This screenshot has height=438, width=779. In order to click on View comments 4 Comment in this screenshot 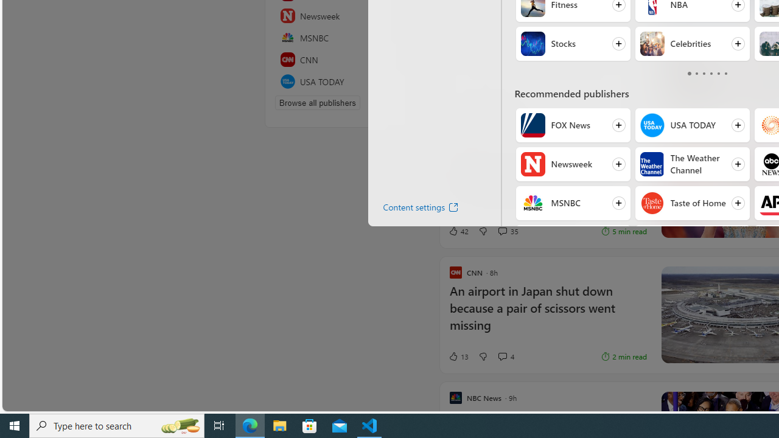, I will do `click(502, 356)`.